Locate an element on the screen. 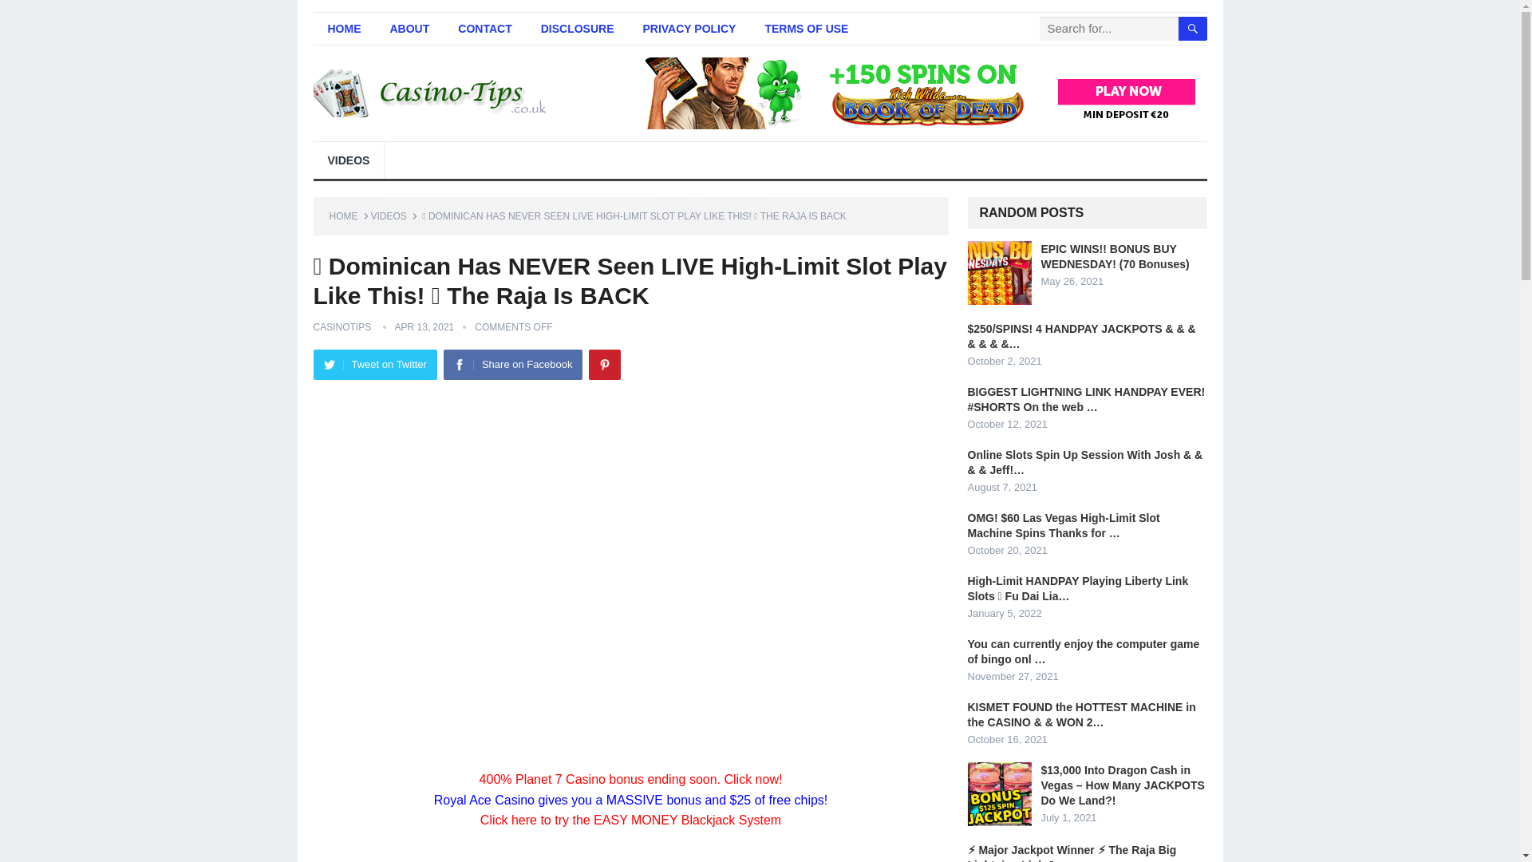 The image size is (1532, 862). CASINOTIPS is located at coordinates (342, 326).